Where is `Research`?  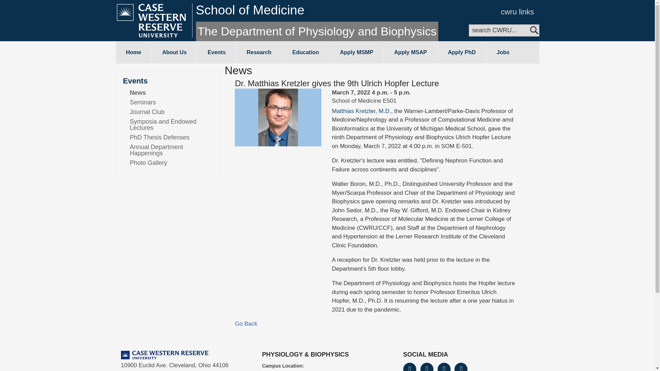
Research is located at coordinates (259, 52).